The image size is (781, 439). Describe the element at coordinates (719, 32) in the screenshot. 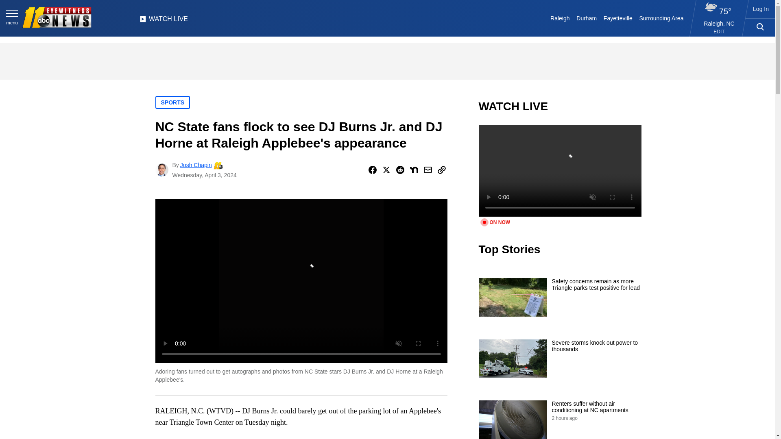

I see `EDIT` at that location.